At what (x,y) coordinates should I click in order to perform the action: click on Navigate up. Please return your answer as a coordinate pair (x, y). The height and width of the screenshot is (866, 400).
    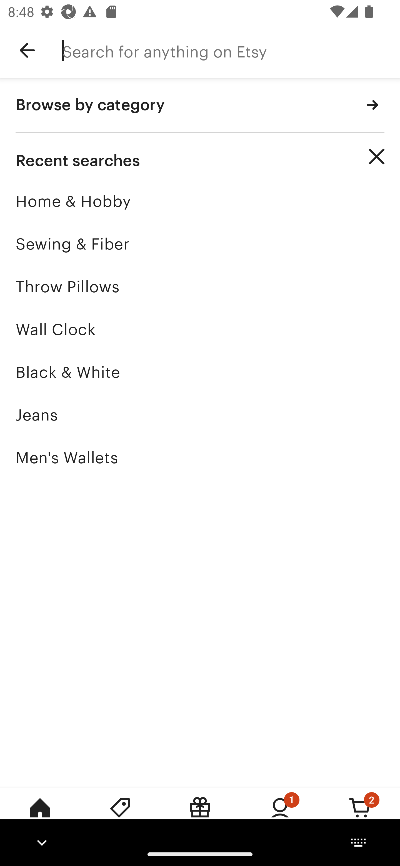
    Looking at the image, I should click on (27, 51).